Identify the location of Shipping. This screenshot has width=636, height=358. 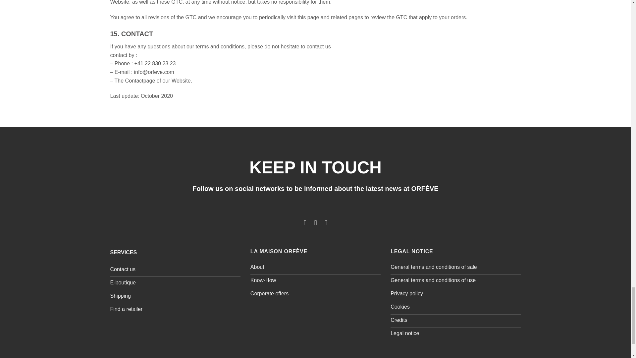
(175, 296).